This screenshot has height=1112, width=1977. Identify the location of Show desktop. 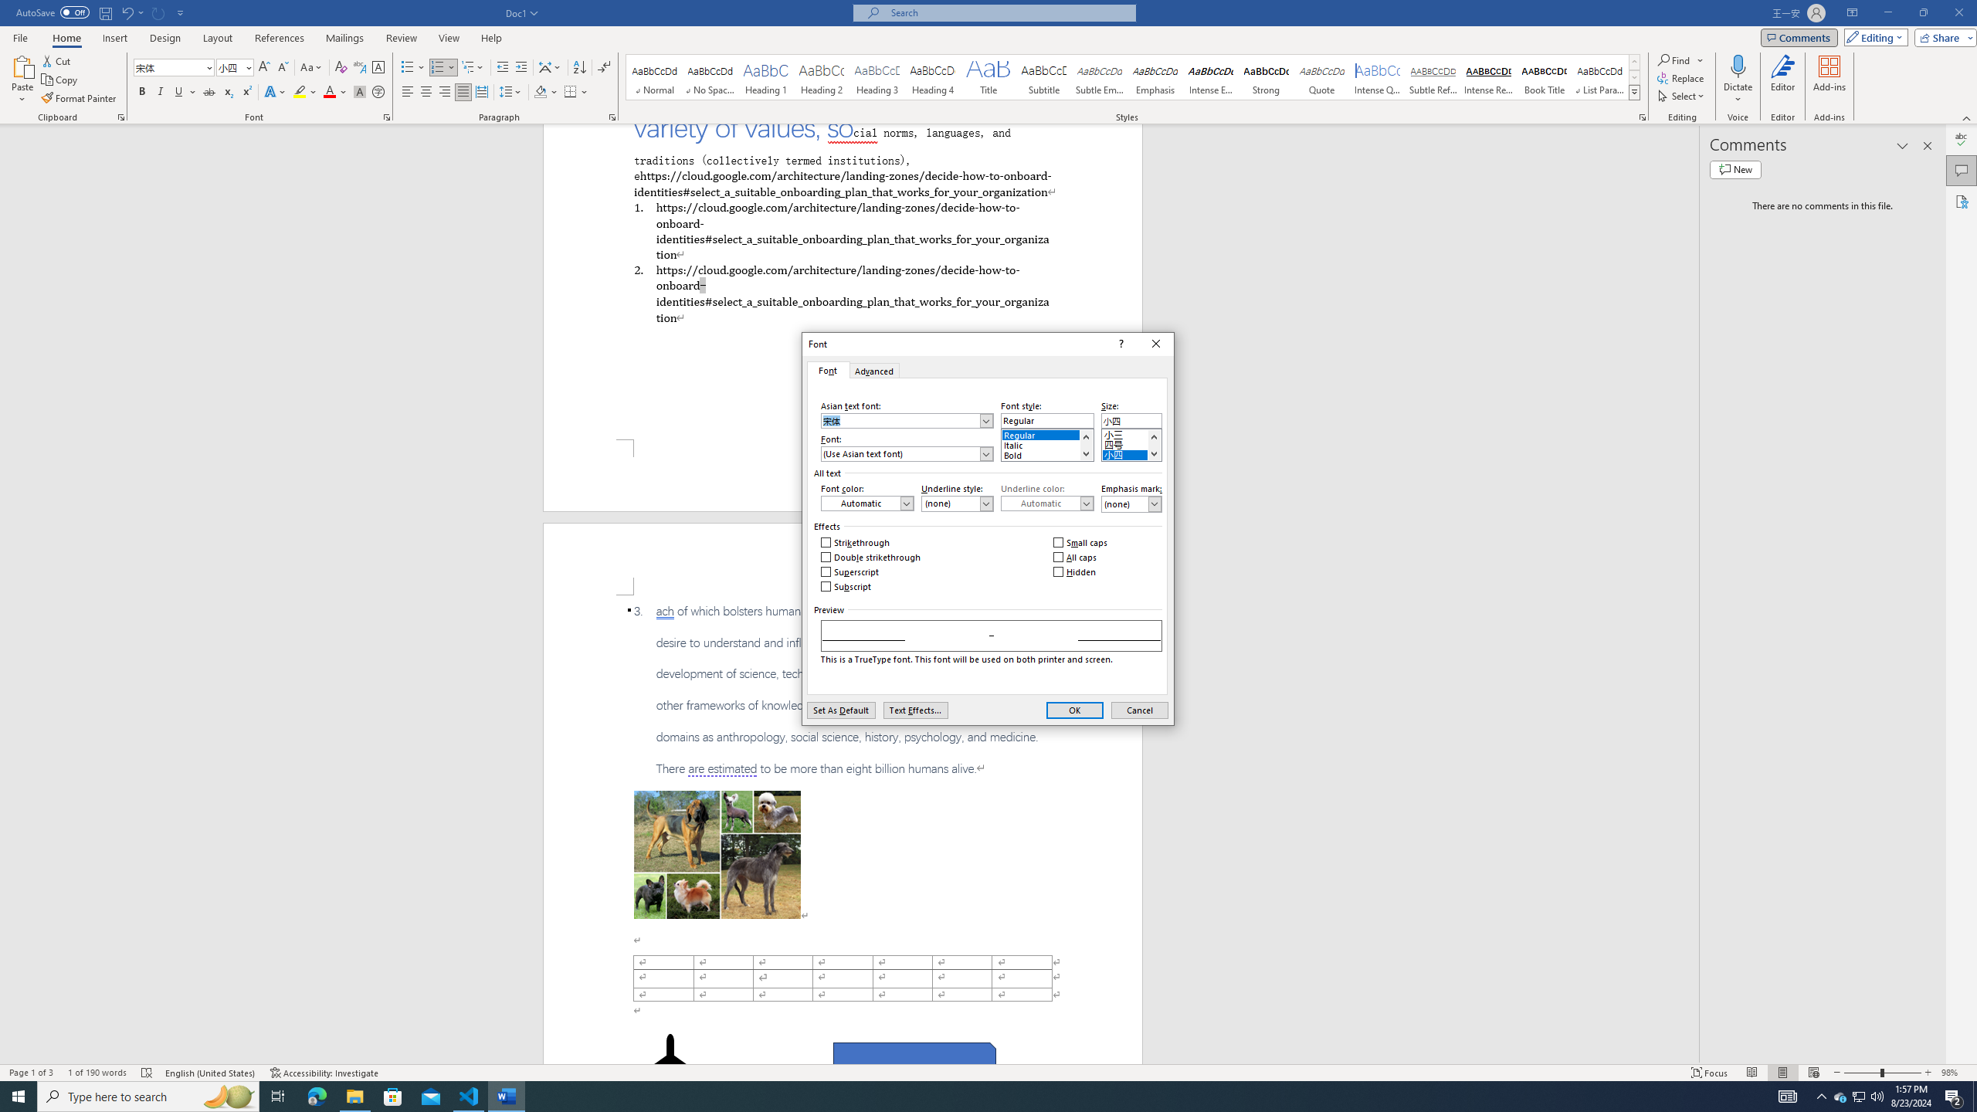
(1975, 1097).